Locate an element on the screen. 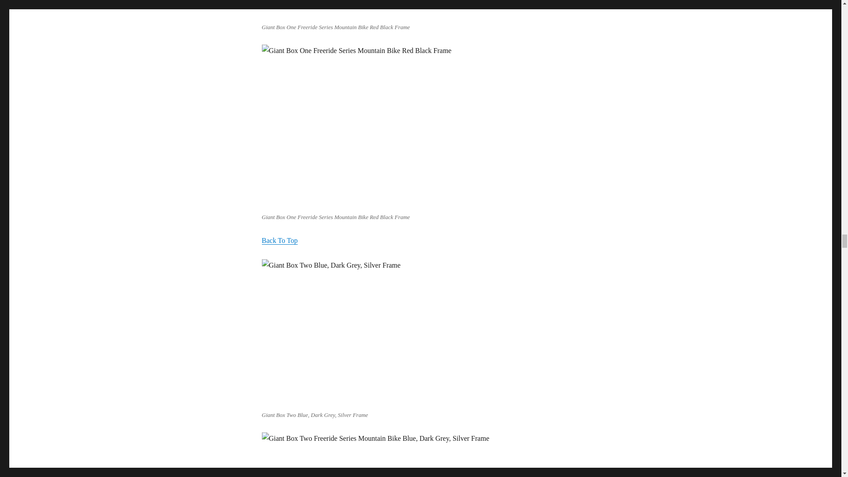 This screenshot has height=477, width=848. Back To Top is located at coordinates (279, 240).